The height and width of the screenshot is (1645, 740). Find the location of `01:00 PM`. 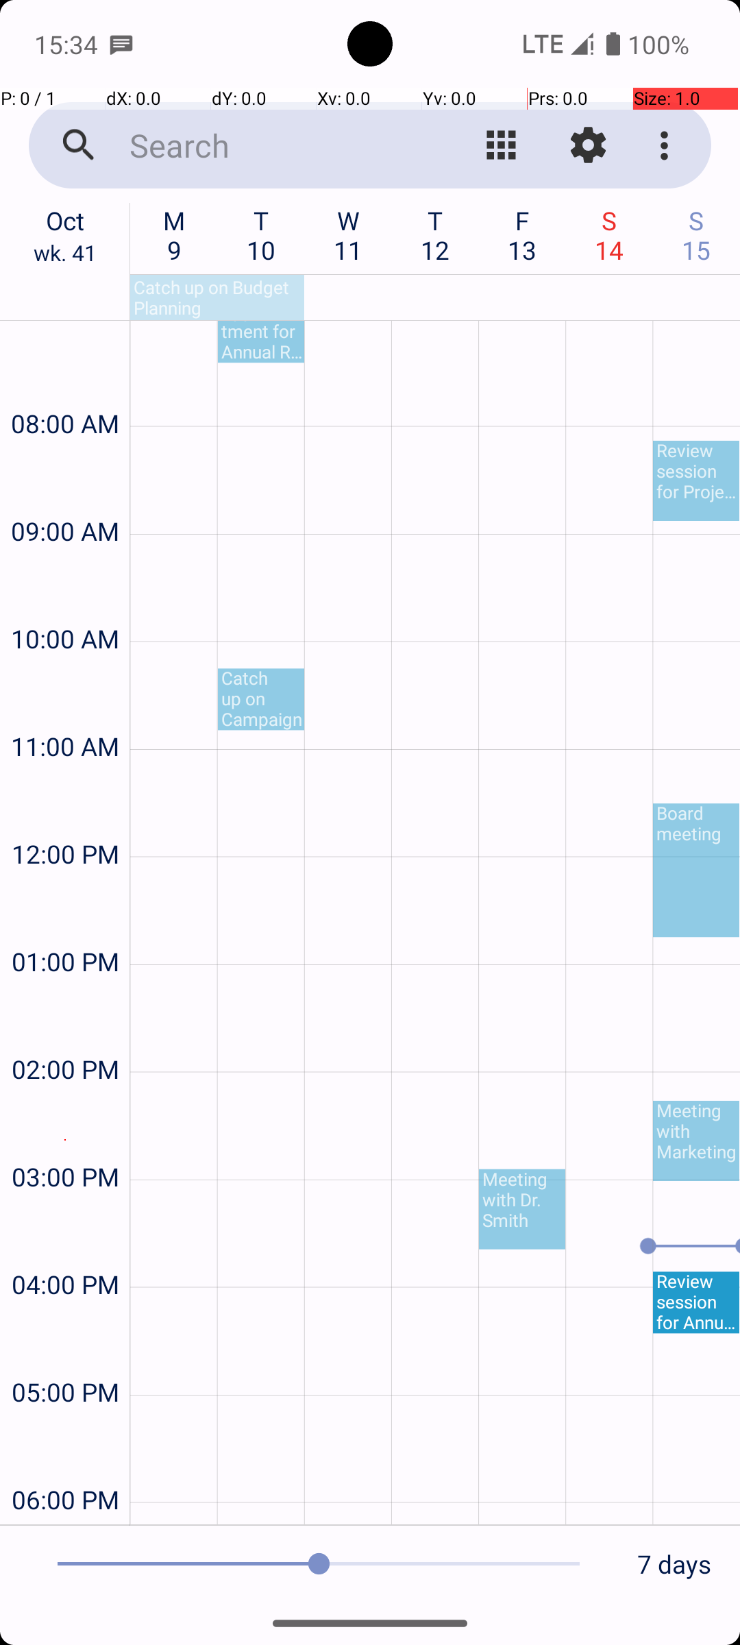

01:00 PM is located at coordinates (65, 925).